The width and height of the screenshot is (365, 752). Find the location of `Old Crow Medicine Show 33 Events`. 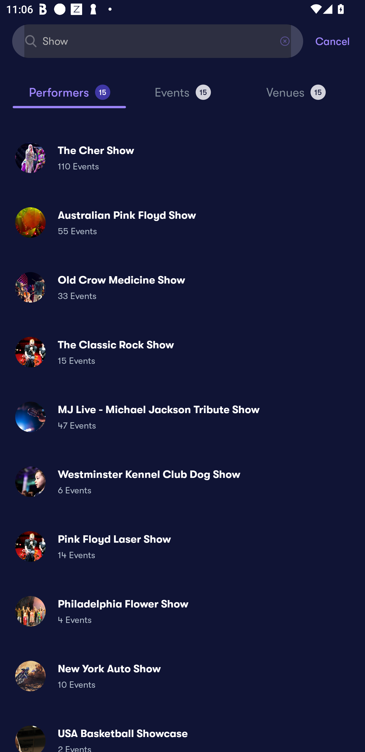

Old Crow Medicine Show 33 Events is located at coordinates (182, 287).